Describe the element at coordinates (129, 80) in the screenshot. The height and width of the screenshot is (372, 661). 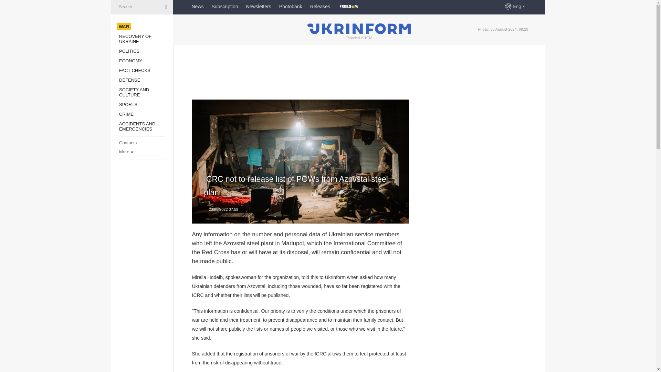
I see `DEFENSE` at that location.